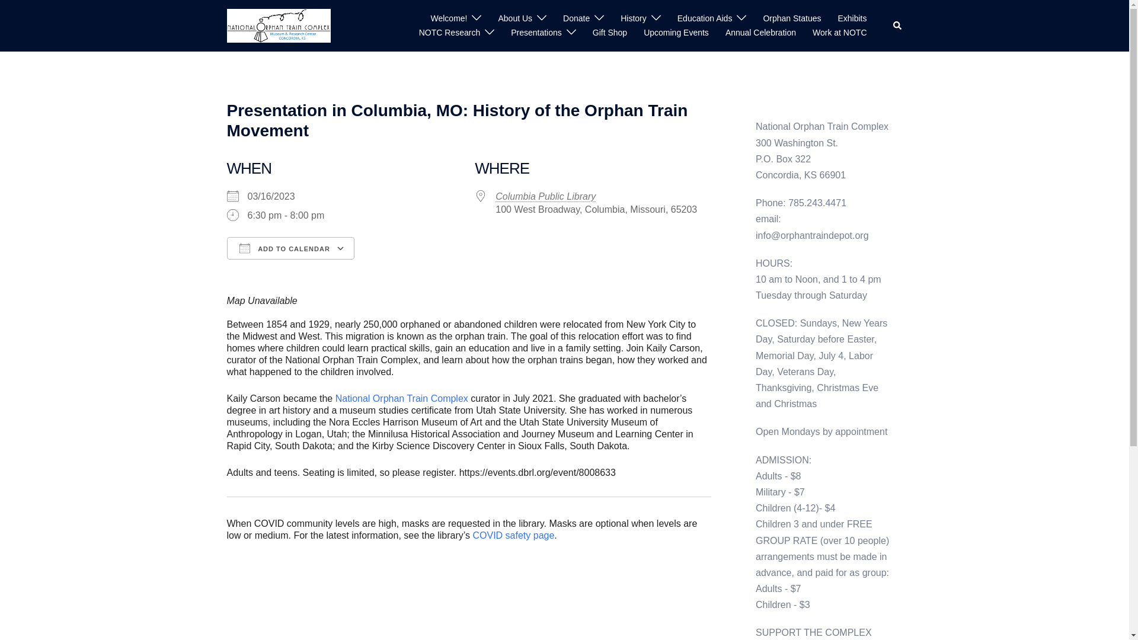  Describe the element at coordinates (633, 19) in the screenshot. I see `History` at that location.